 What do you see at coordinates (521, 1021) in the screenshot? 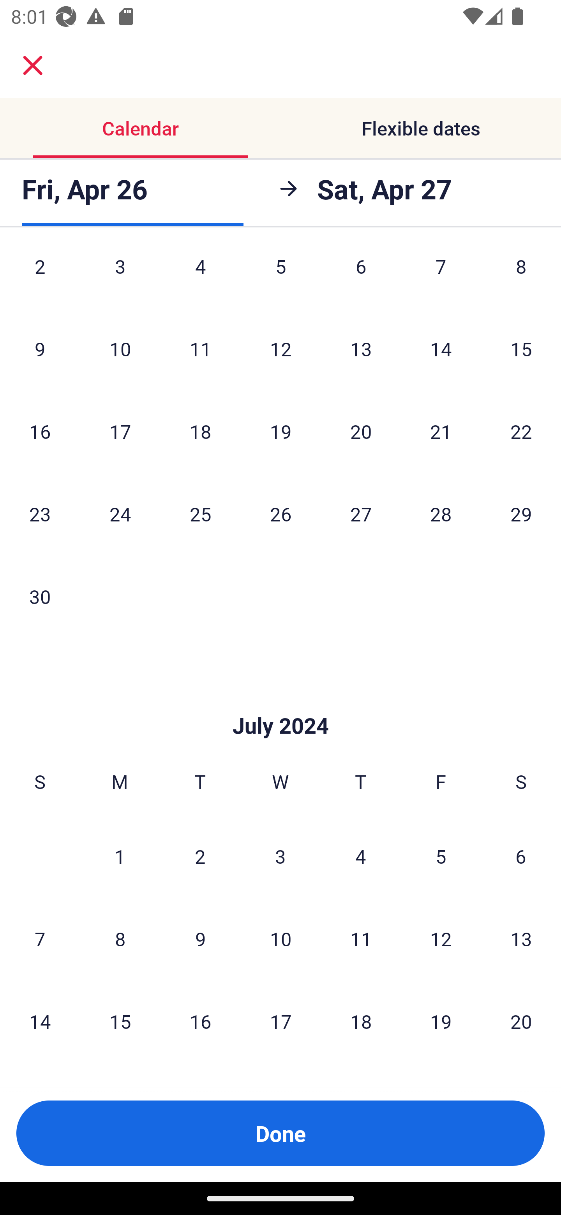
I see `20 Saturday, July 20, 2024` at bounding box center [521, 1021].